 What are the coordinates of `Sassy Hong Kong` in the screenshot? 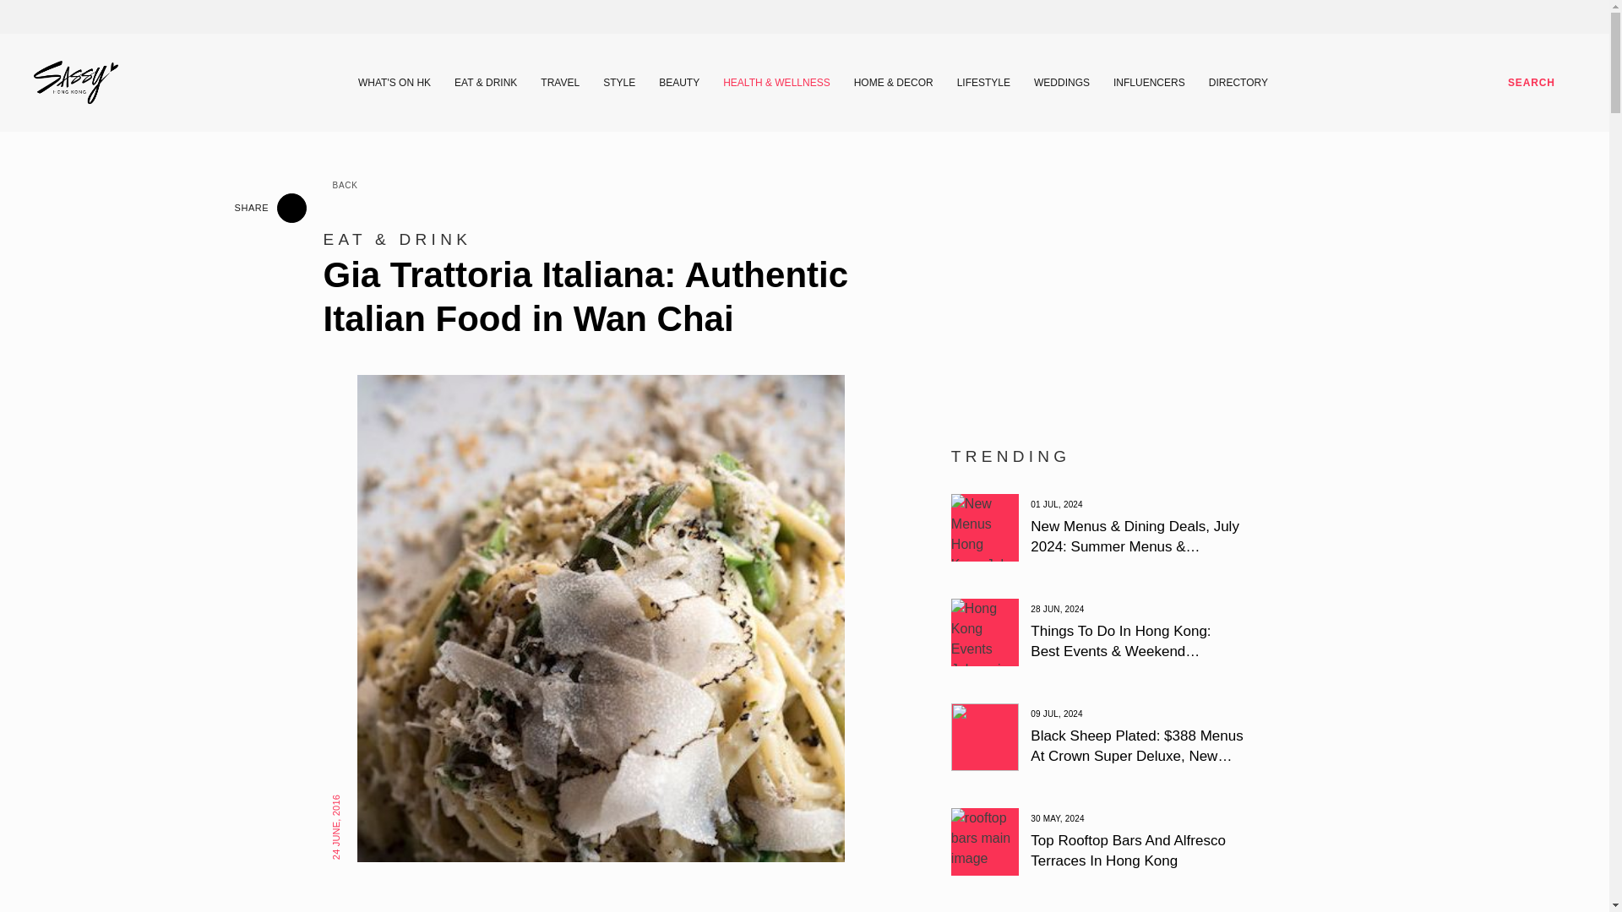 It's located at (76, 83).